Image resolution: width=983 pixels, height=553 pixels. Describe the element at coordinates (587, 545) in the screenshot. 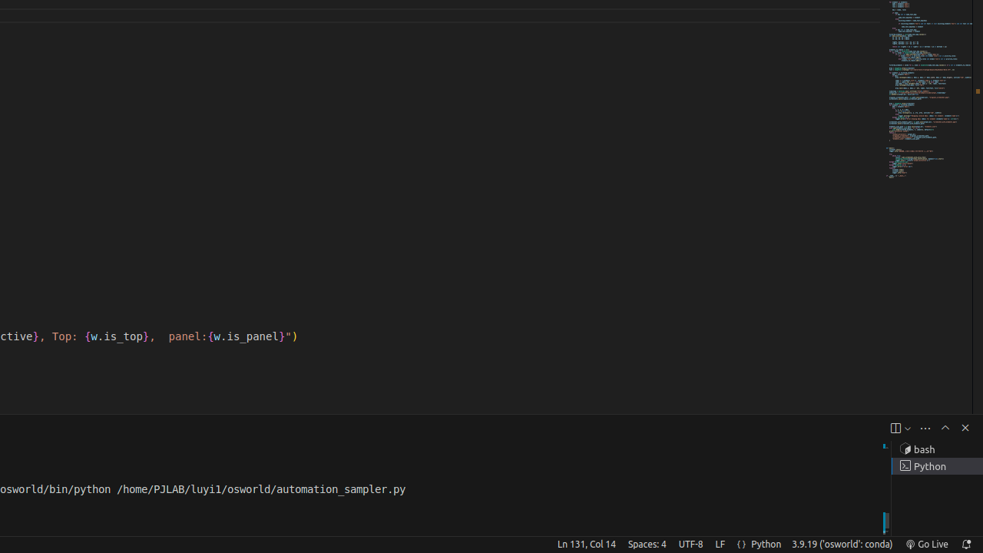

I see `Ln 131, Col 14` at that location.